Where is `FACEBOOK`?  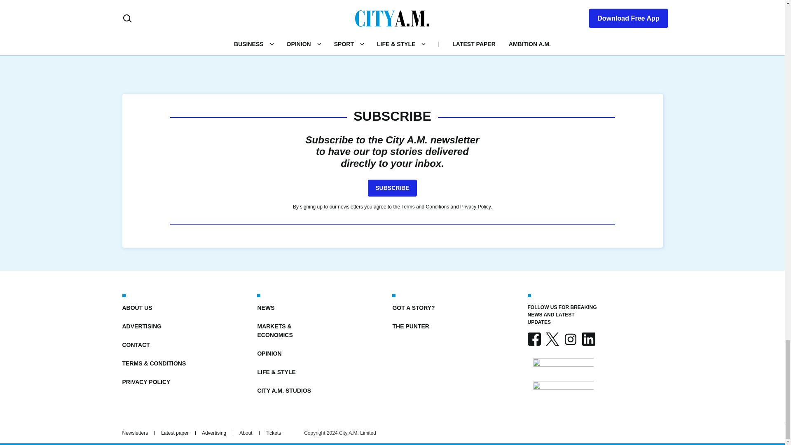
FACEBOOK is located at coordinates (534, 339).